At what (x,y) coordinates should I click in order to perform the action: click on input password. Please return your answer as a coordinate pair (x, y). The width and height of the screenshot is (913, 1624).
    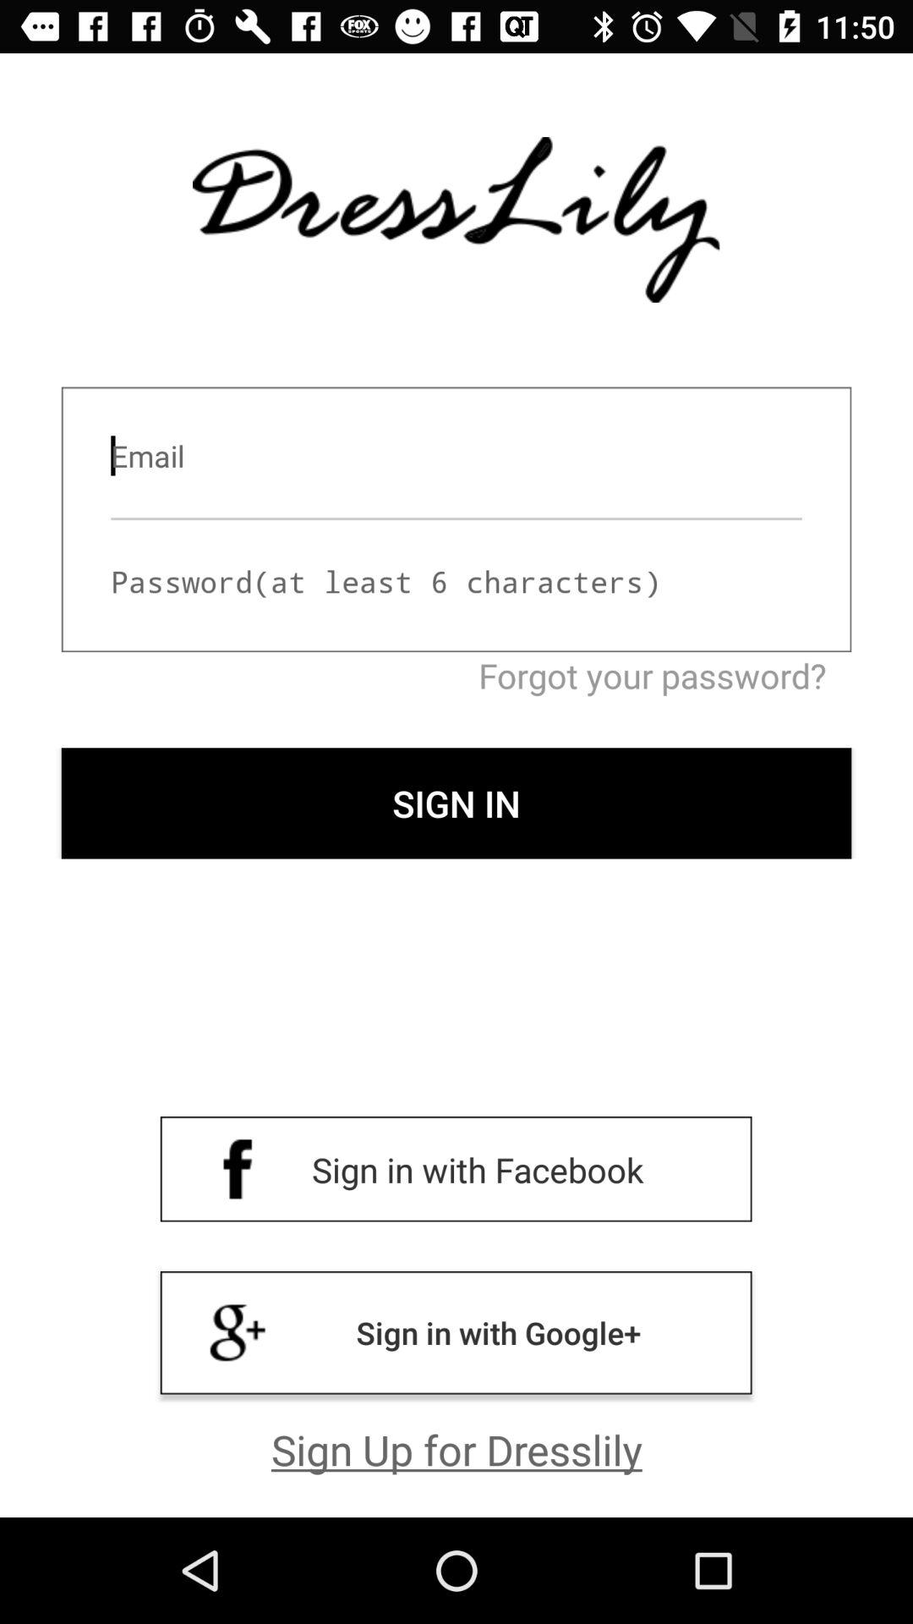
    Looking at the image, I should click on (456, 582).